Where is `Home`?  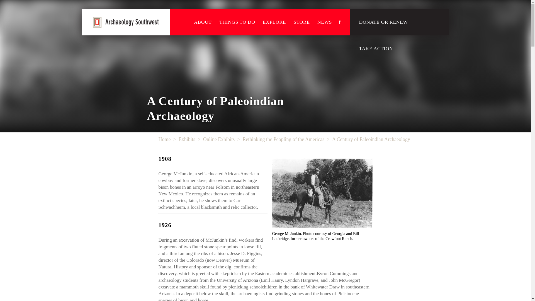 Home is located at coordinates (164, 139).